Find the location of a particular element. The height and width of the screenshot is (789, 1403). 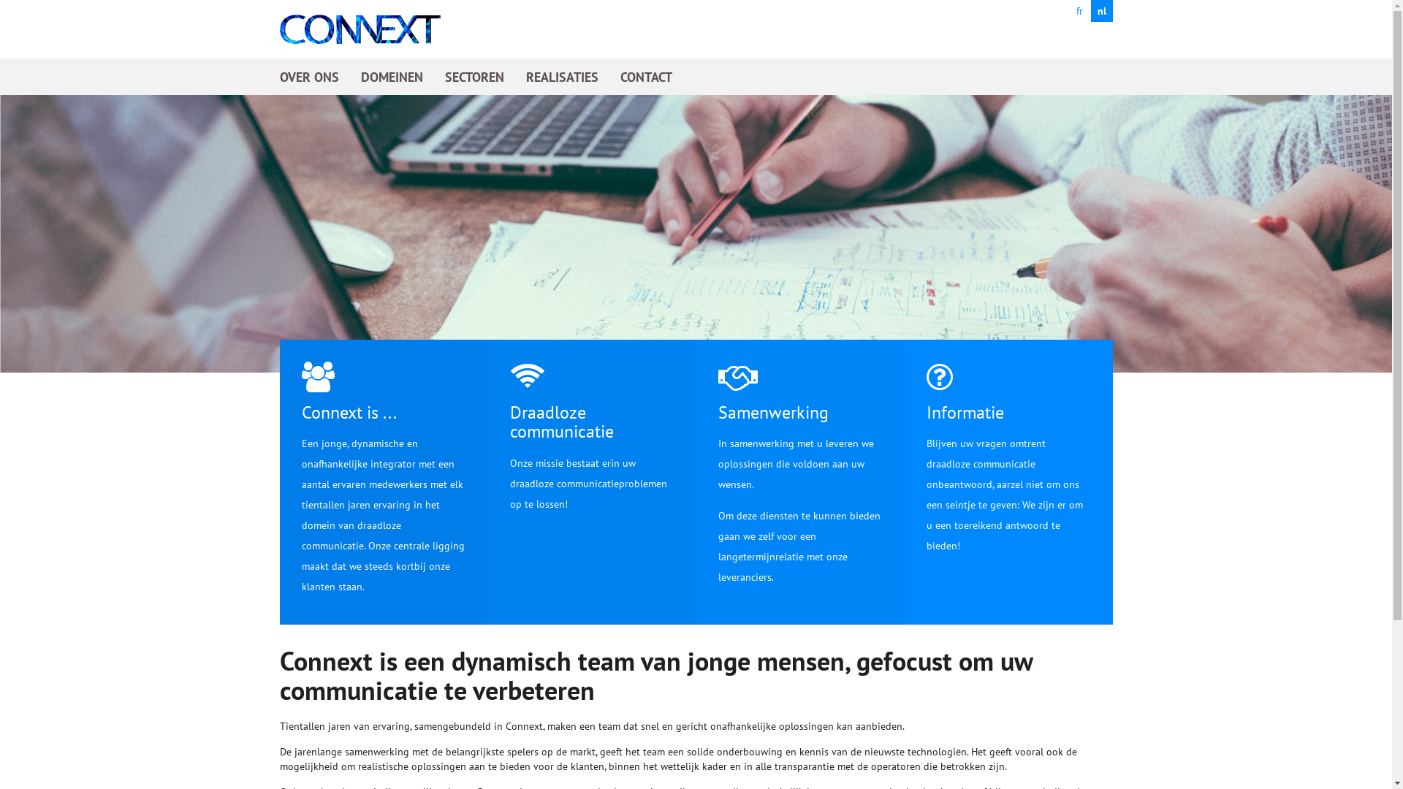

DOMEINEN is located at coordinates (392, 77).